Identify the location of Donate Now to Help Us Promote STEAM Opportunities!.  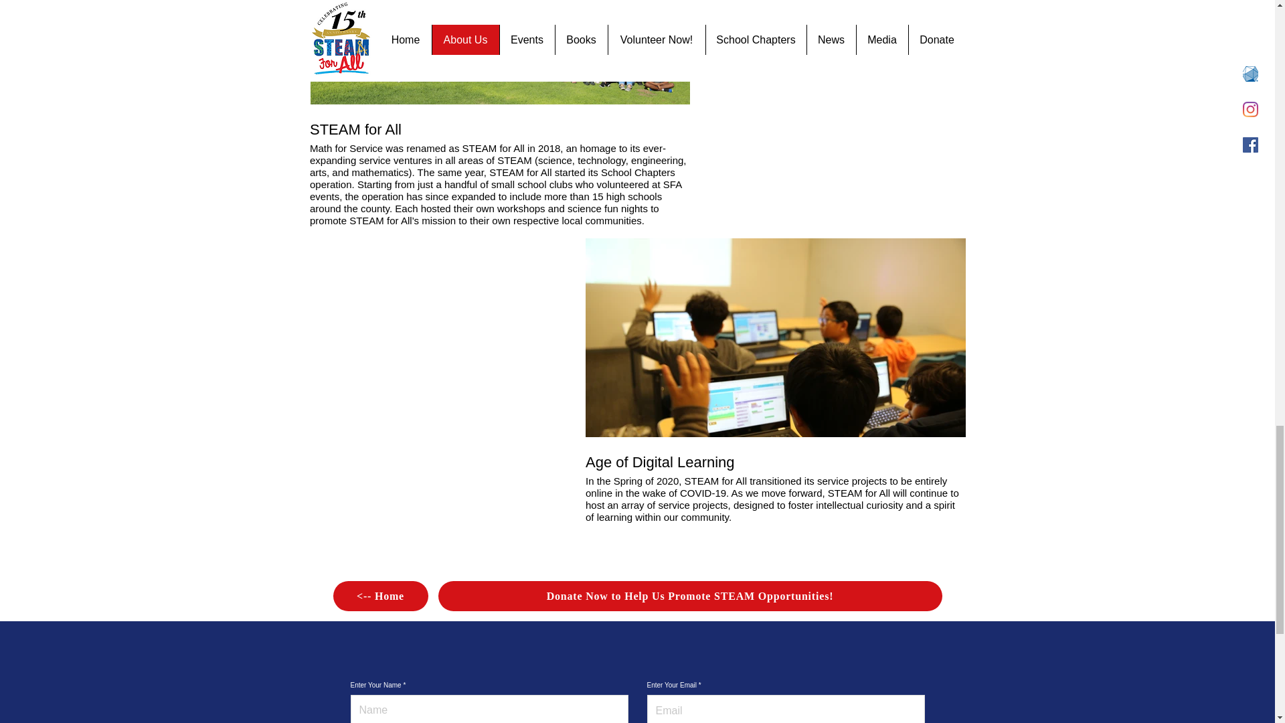
(689, 596).